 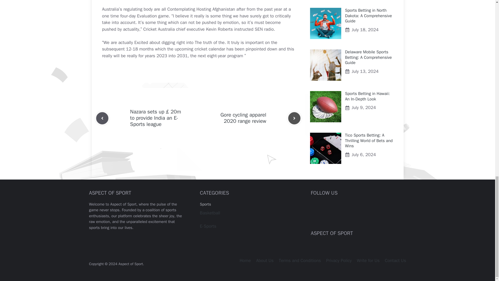 I want to click on Tico Sports Betting: A Thrilling World of Bets and Wins, so click(x=369, y=140).